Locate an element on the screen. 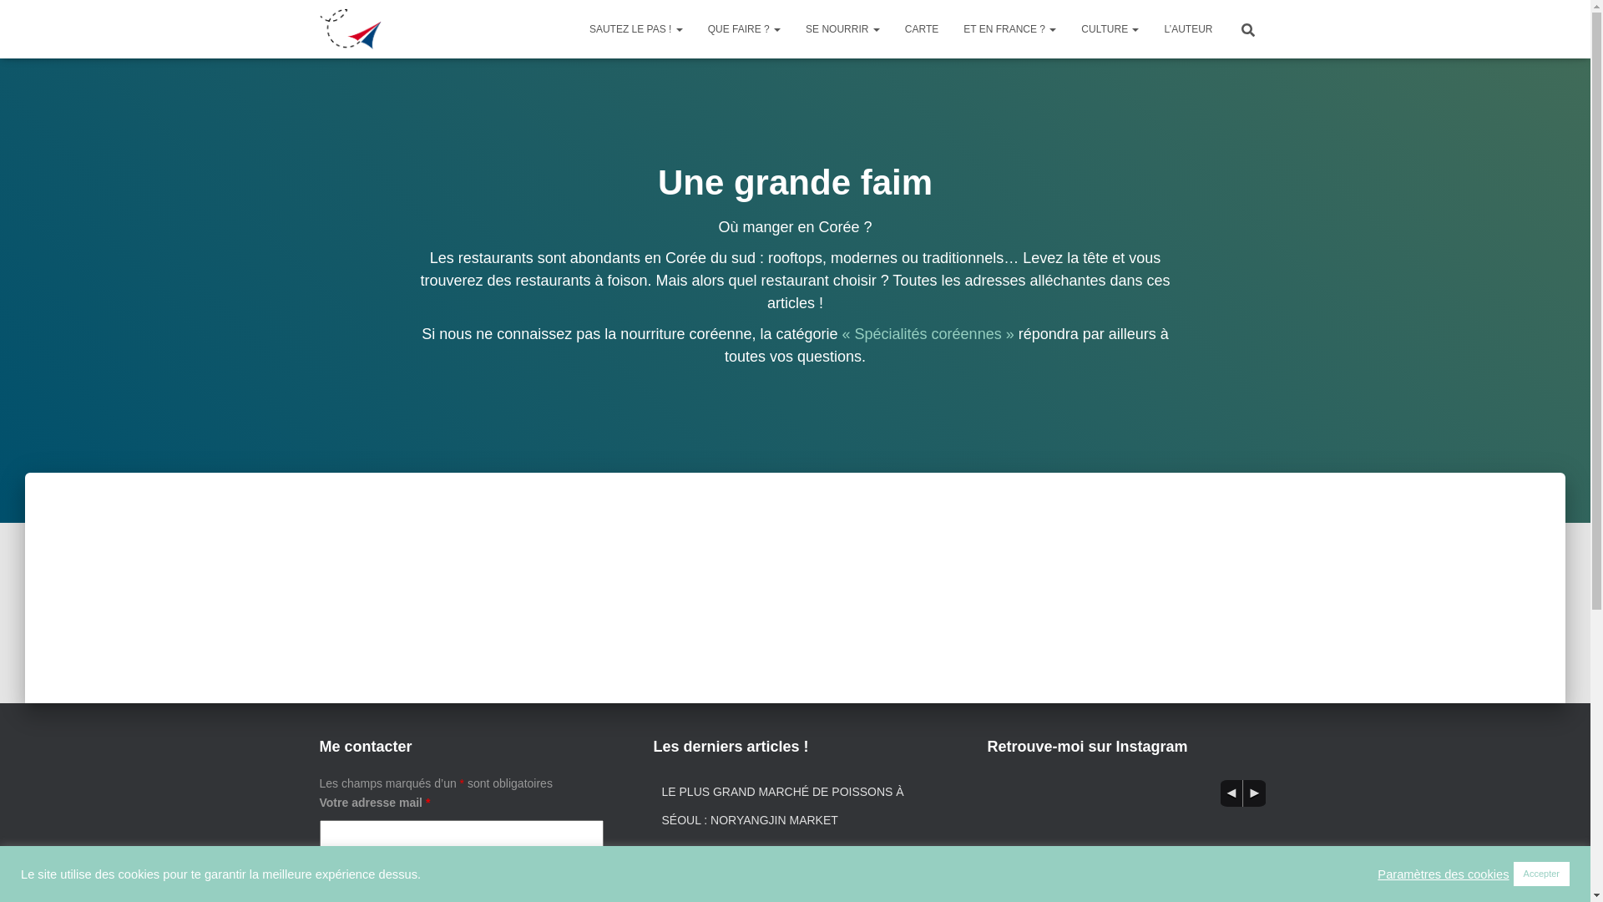 This screenshot has width=1603, height=902. SE NOURRIR is located at coordinates (843, 29).